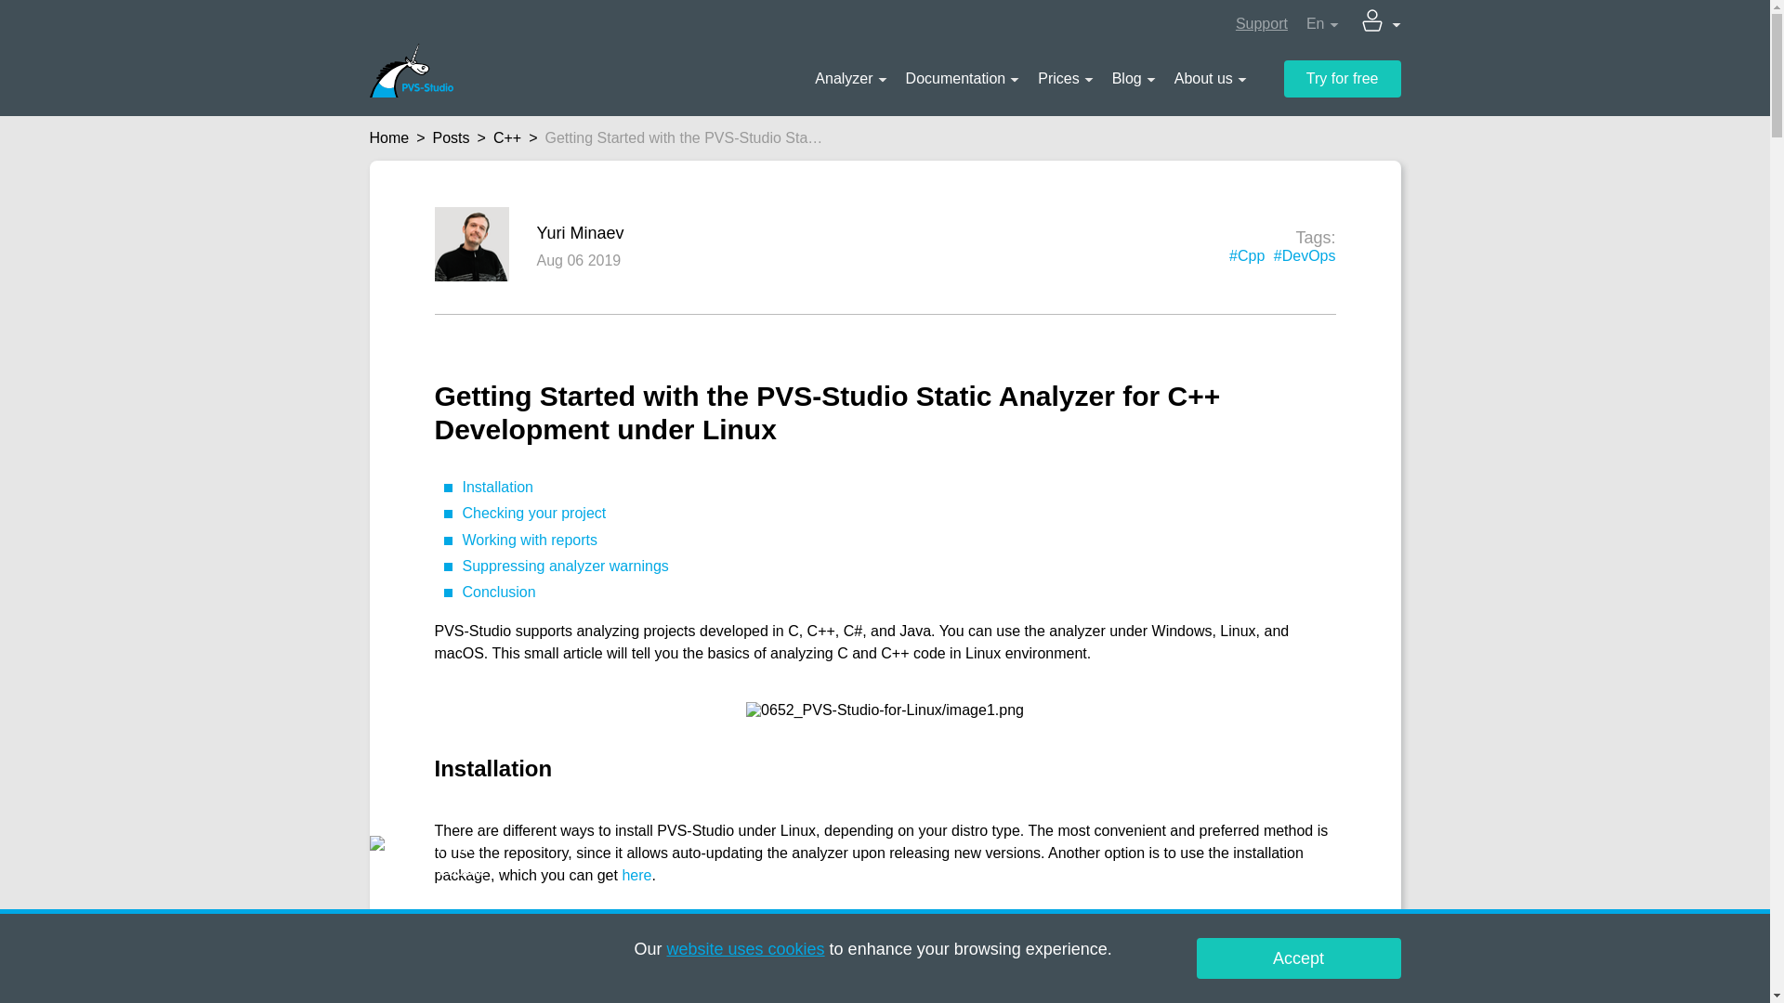 Image resolution: width=1784 pixels, height=1003 pixels. What do you see at coordinates (745, 949) in the screenshot?
I see `website uses cookies` at bounding box center [745, 949].